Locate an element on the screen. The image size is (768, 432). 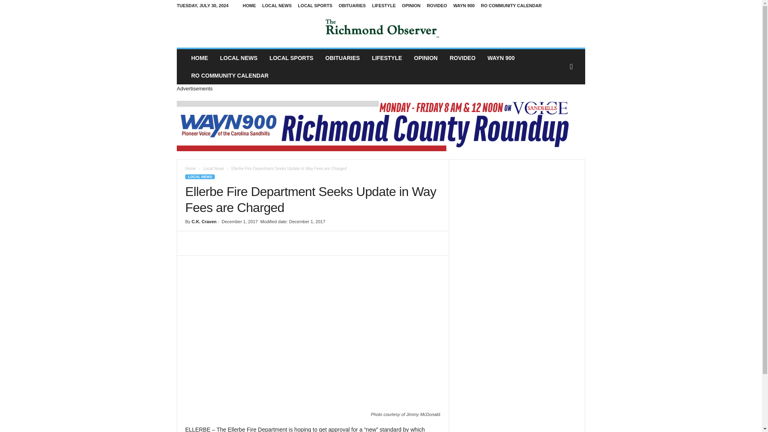
OBITUARIES is located at coordinates (352, 6).